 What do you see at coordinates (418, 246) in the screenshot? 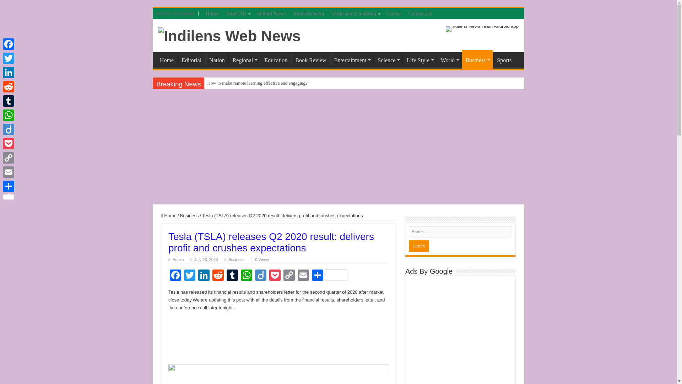
I see `Search` at bounding box center [418, 246].